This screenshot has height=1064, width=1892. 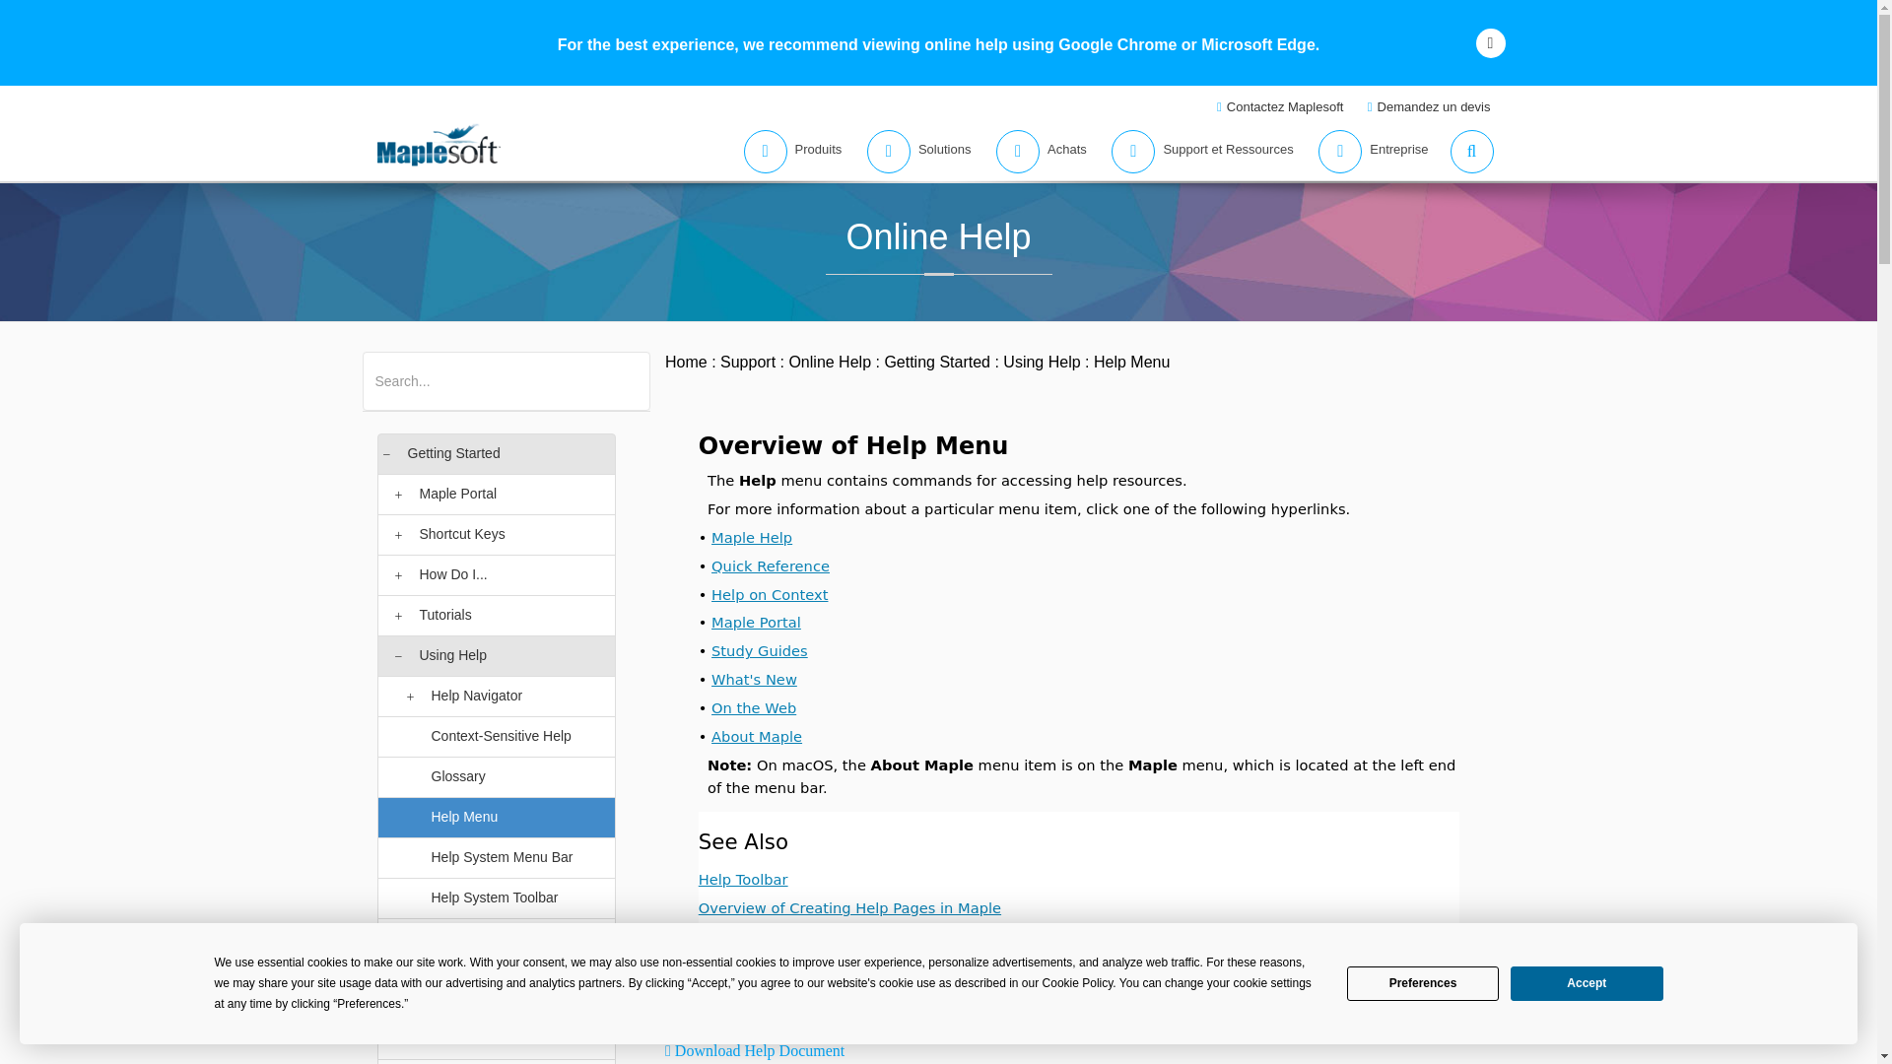 What do you see at coordinates (1587, 983) in the screenshot?
I see `Accept` at bounding box center [1587, 983].